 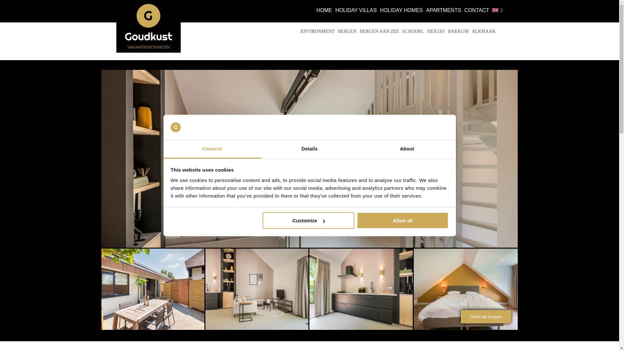 I want to click on contact, so click(x=476, y=10).